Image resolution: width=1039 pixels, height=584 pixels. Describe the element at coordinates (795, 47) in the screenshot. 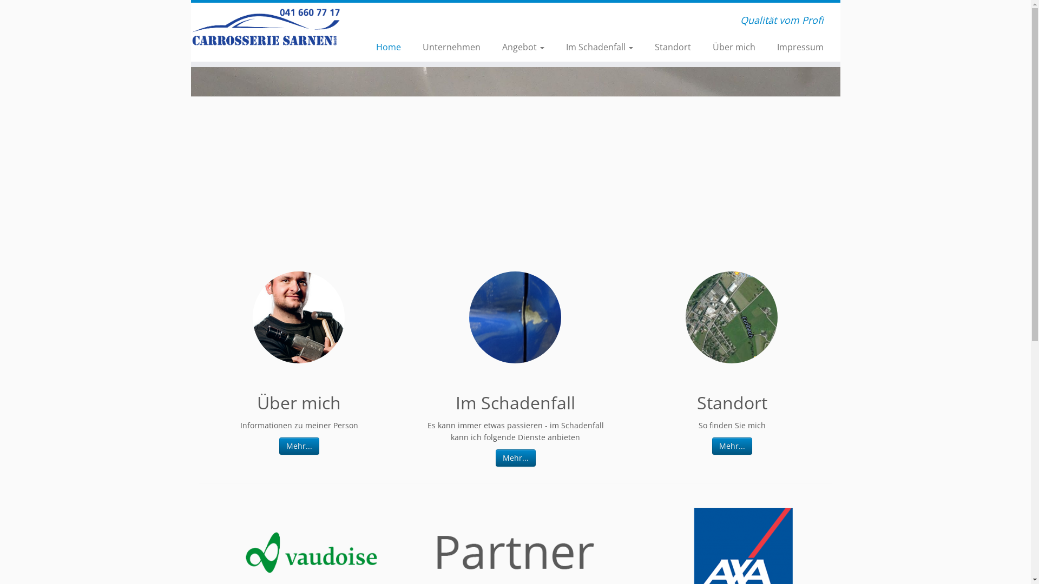

I see `Impressum` at that location.